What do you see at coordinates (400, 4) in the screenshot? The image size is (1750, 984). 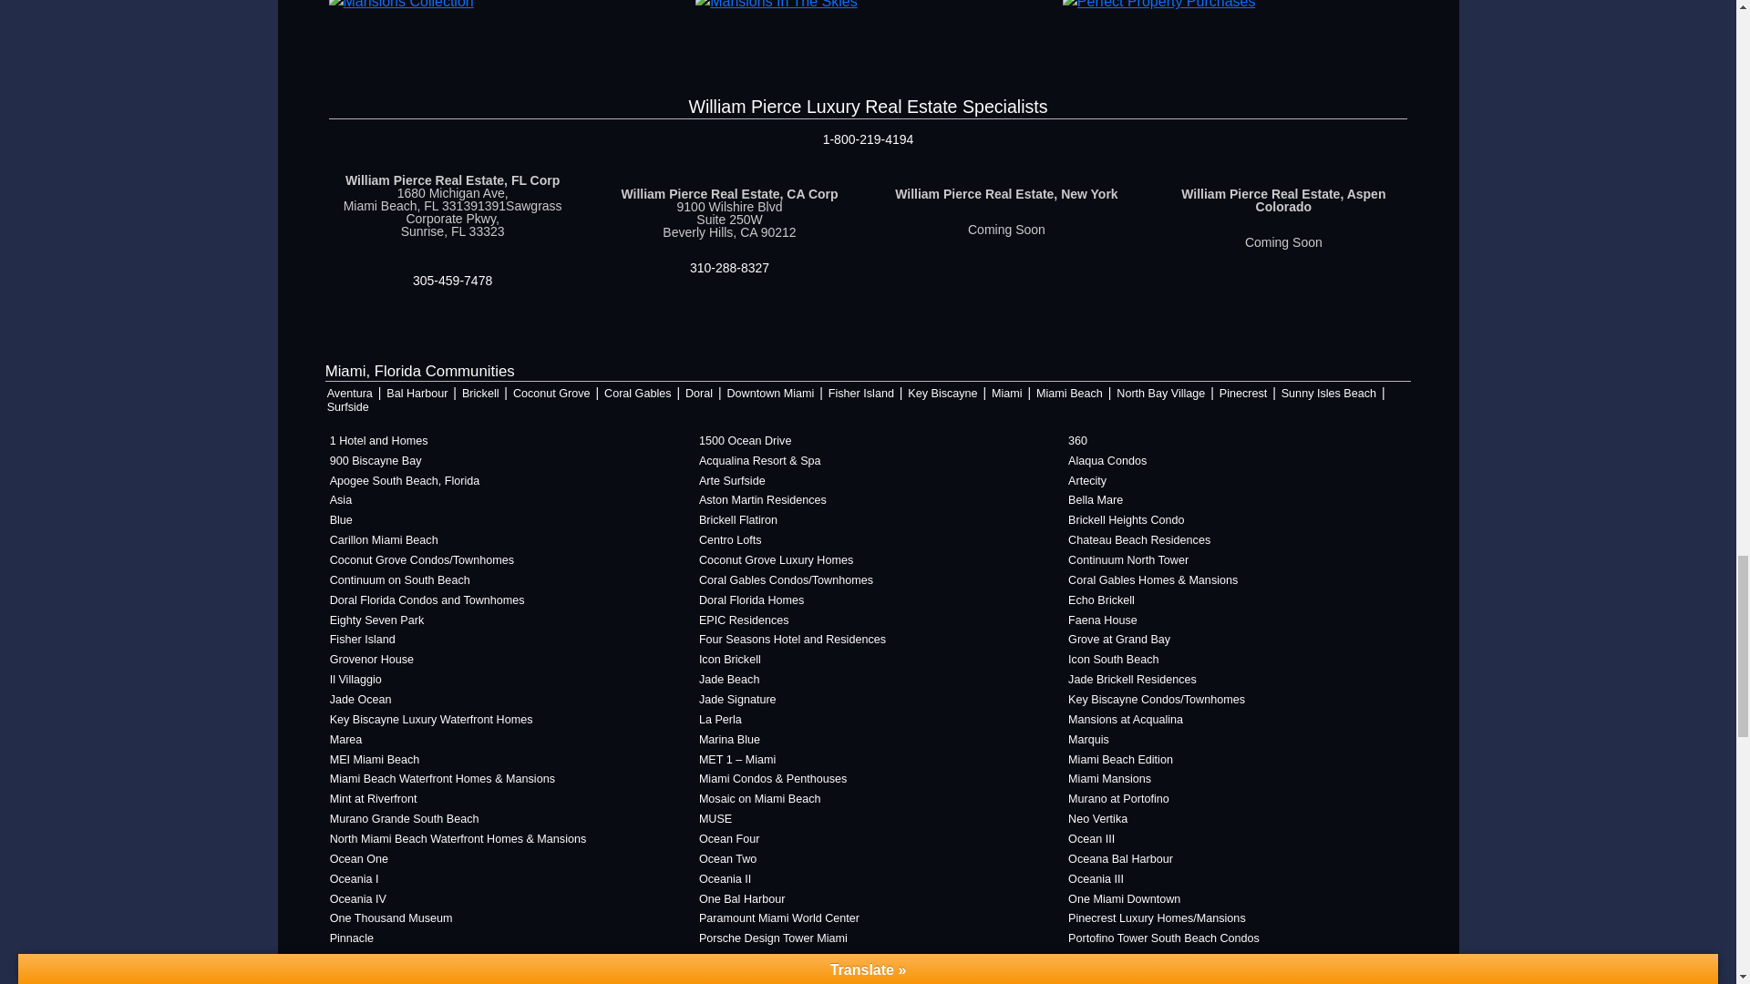 I see `Mansions Collection` at bounding box center [400, 4].